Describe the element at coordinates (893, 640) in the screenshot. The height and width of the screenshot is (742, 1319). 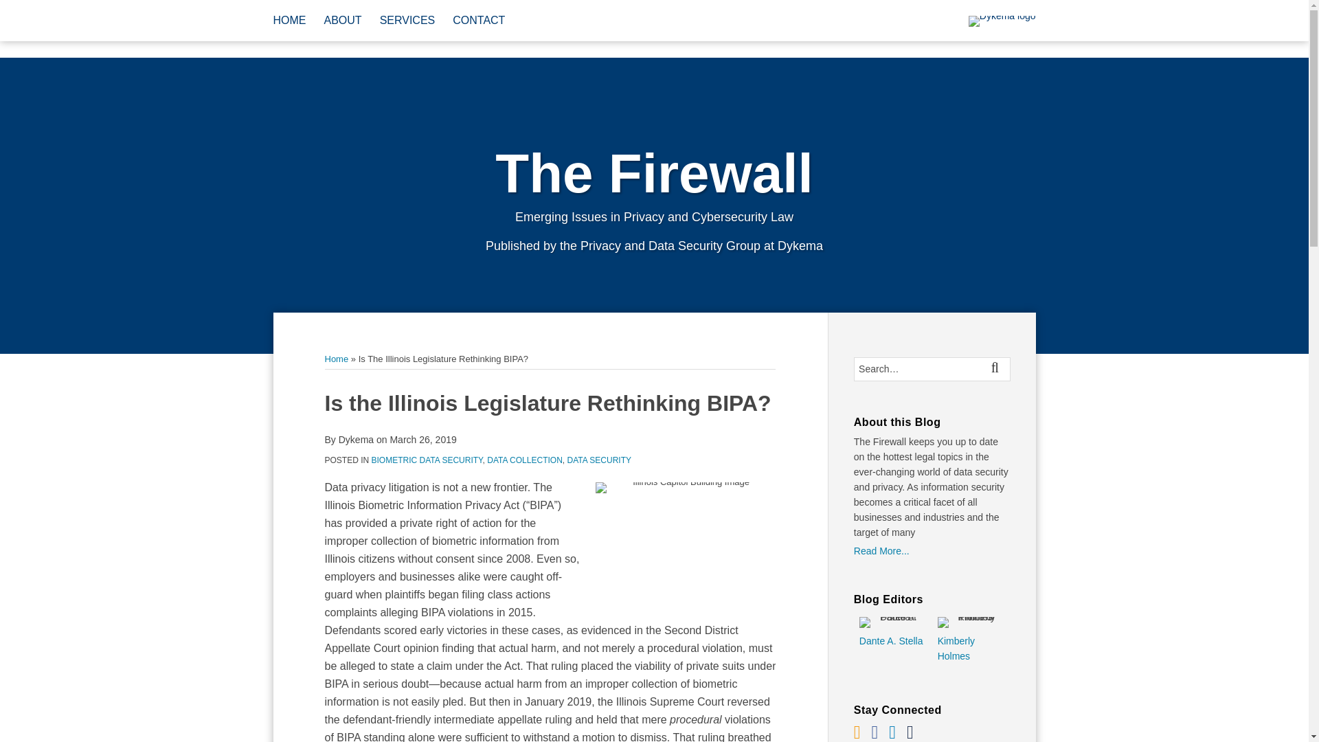
I see `Dante A. Stella` at that location.